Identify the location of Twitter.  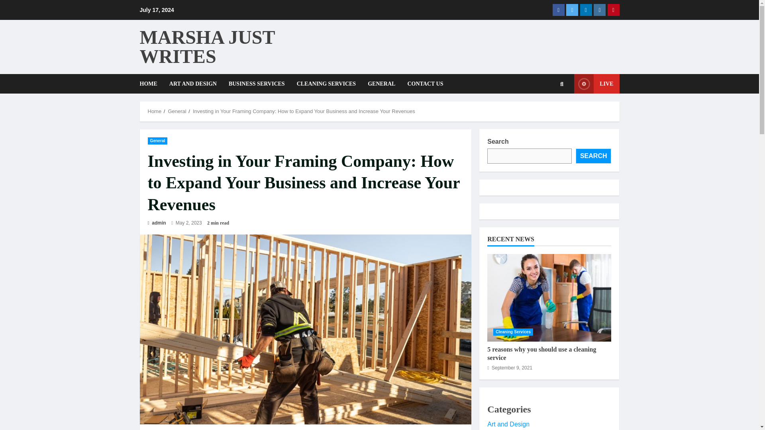
(572, 10).